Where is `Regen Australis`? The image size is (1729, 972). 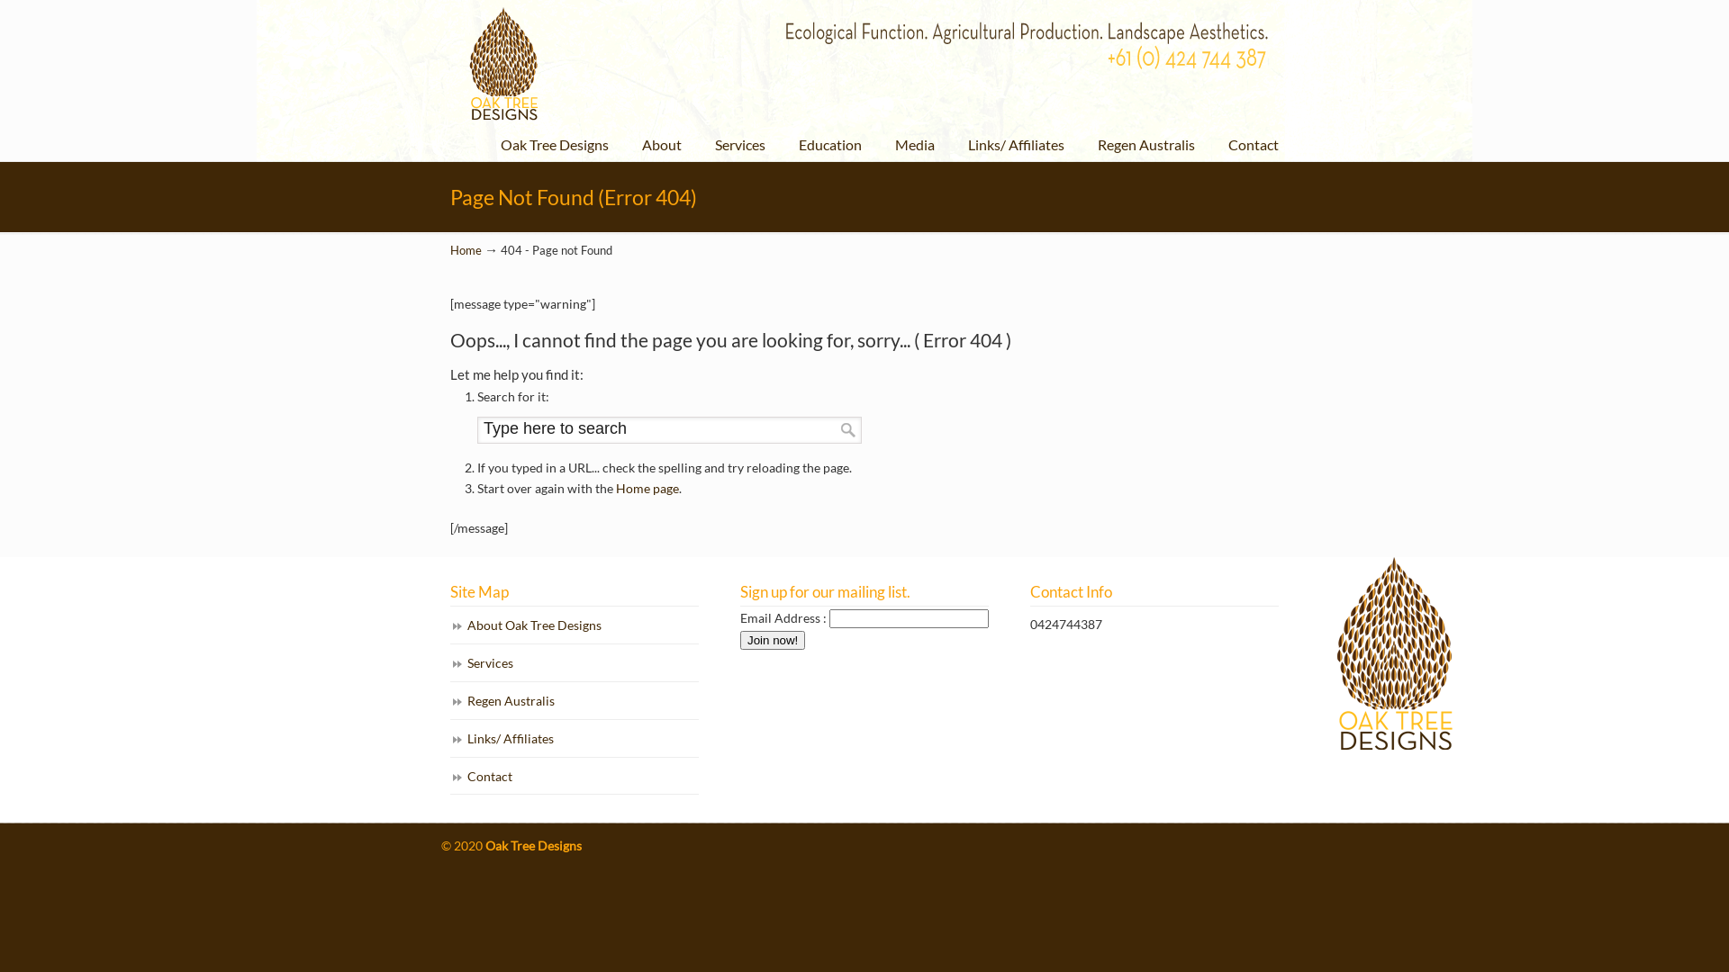 Regen Australis is located at coordinates (1146, 145).